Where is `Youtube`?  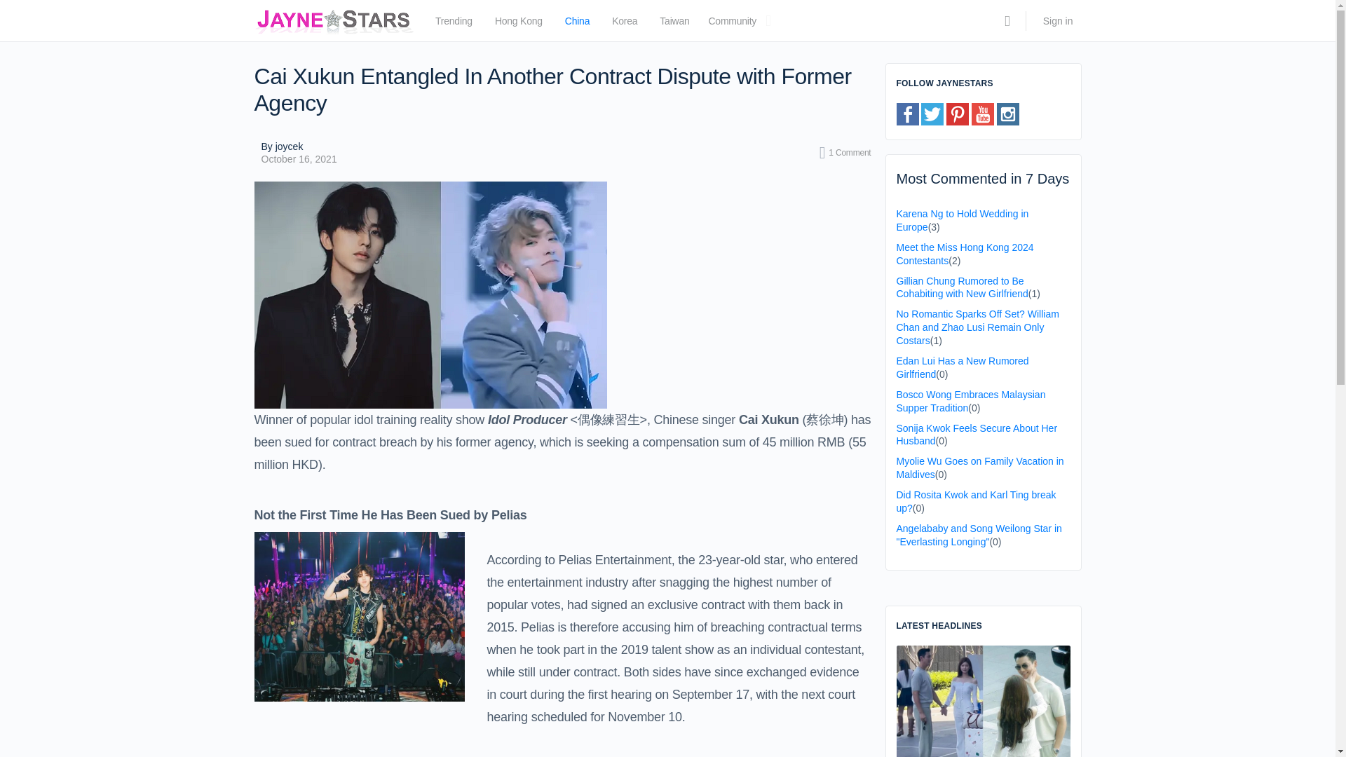 Youtube is located at coordinates (983, 114).